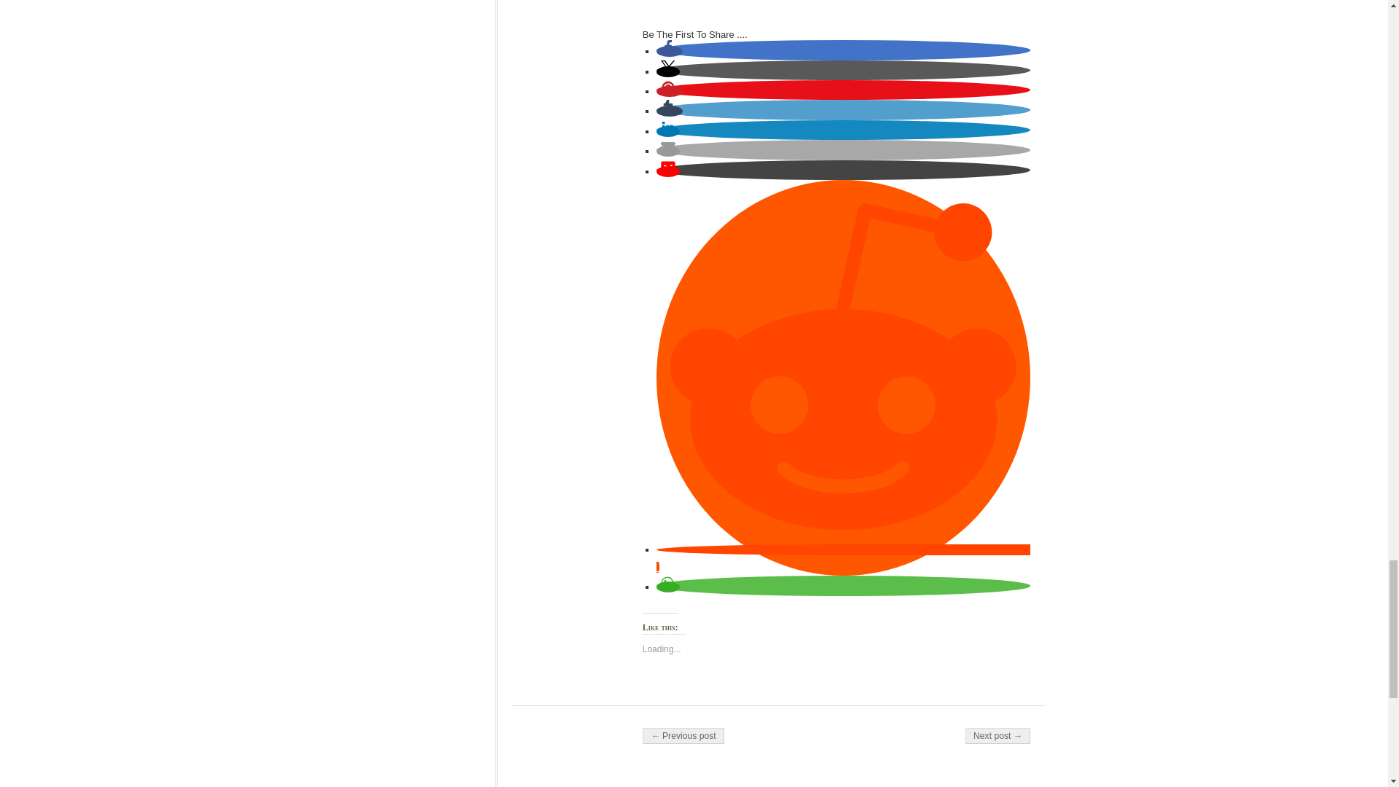 Image resolution: width=1399 pixels, height=787 pixels. Describe the element at coordinates (667, 131) in the screenshot. I see `Share on LinkedIn` at that location.